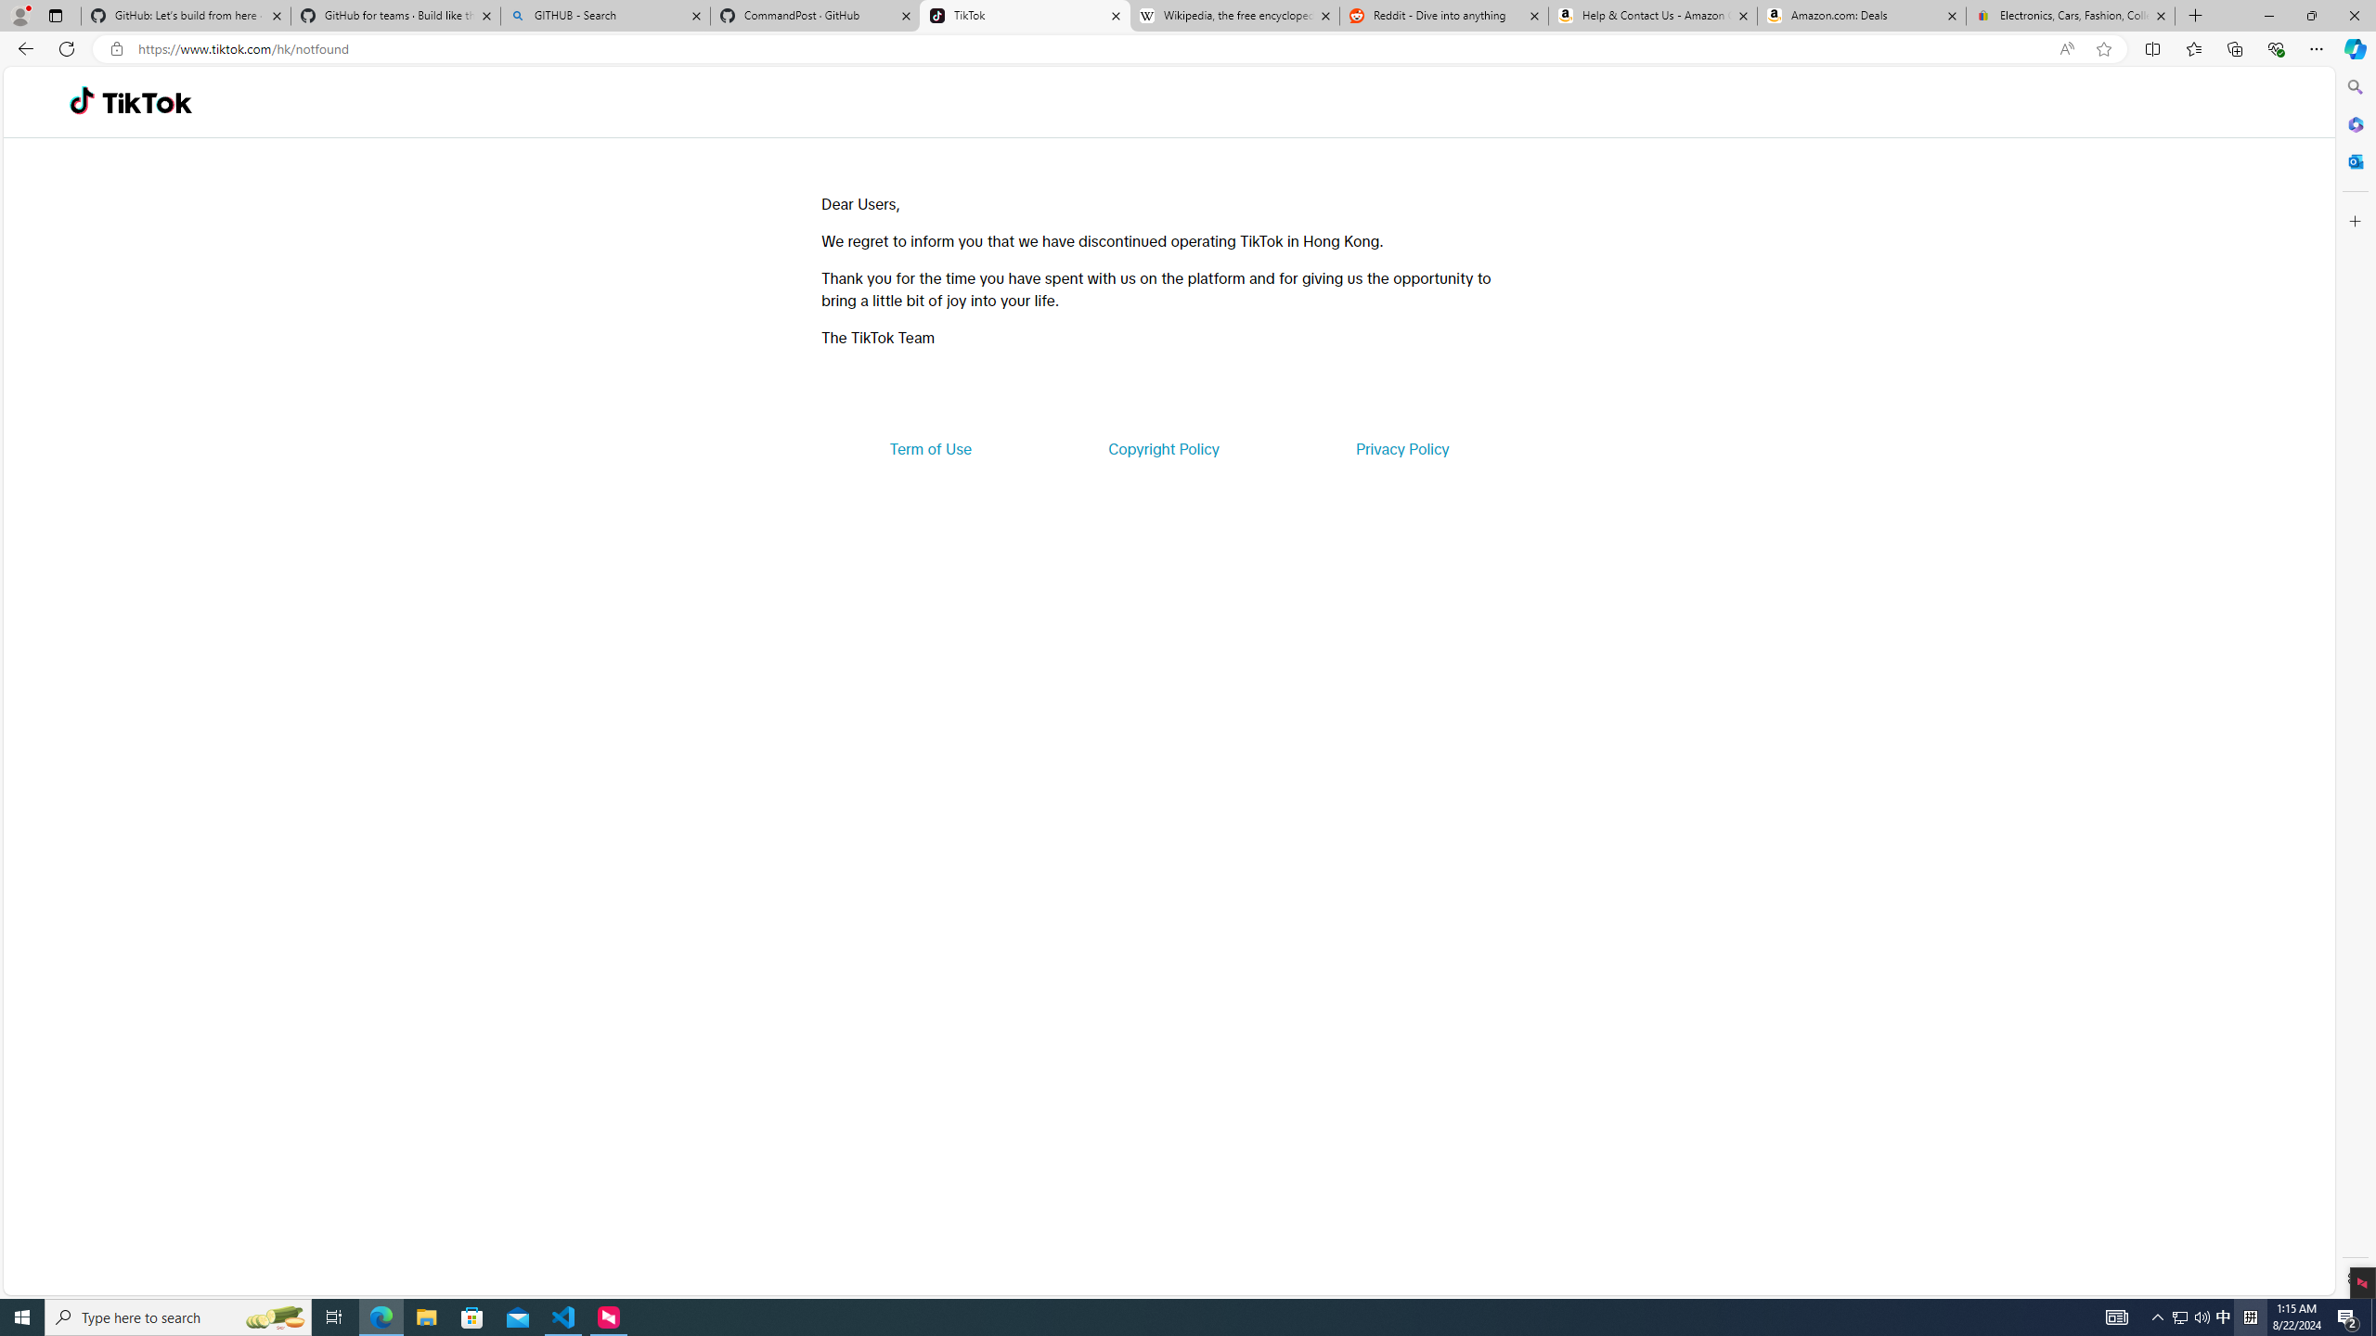 The image size is (2376, 1336). I want to click on Copyright Policy, so click(1162, 449).